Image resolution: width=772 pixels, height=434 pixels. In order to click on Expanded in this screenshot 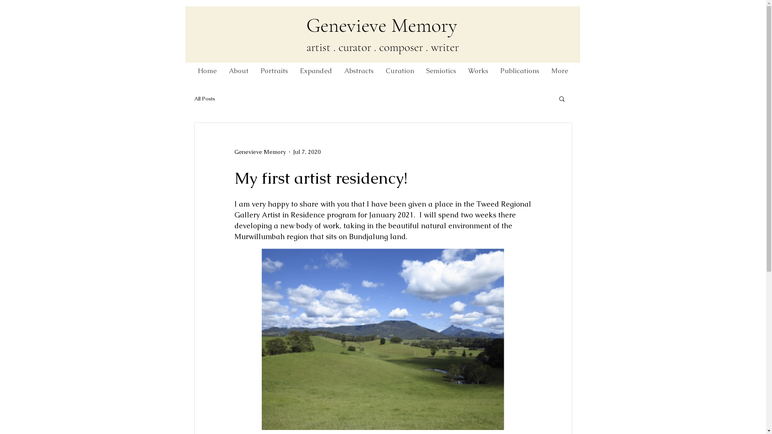, I will do `click(316, 71)`.